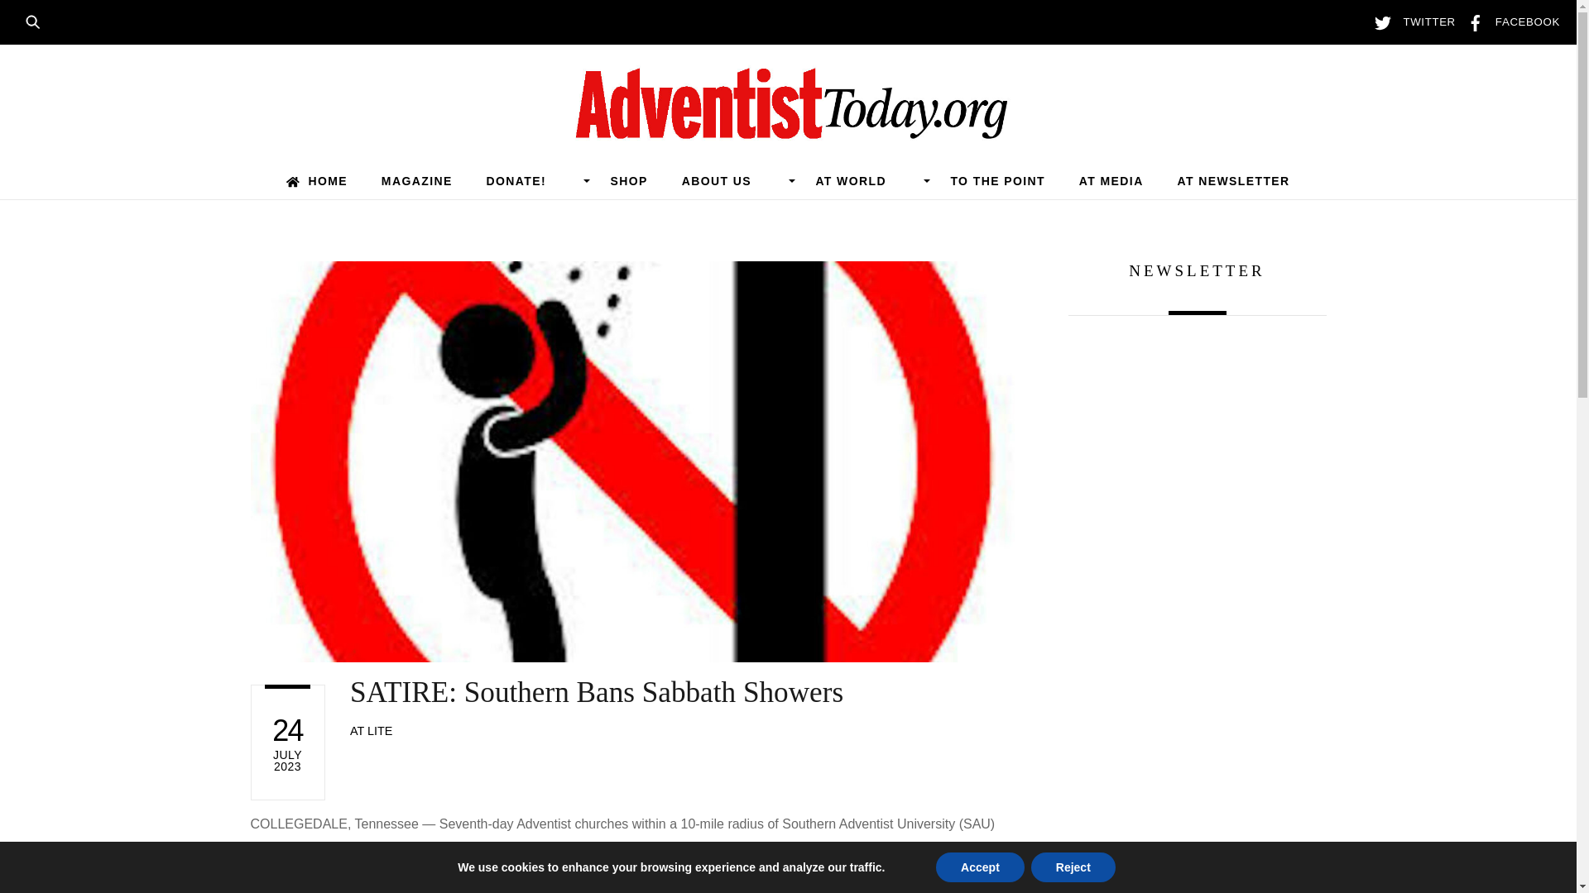 This screenshot has height=893, width=1589. What do you see at coordinates (1510, 21) in the screenshot?
I see `FACEBOOK` at bounding box center [1510, 21].